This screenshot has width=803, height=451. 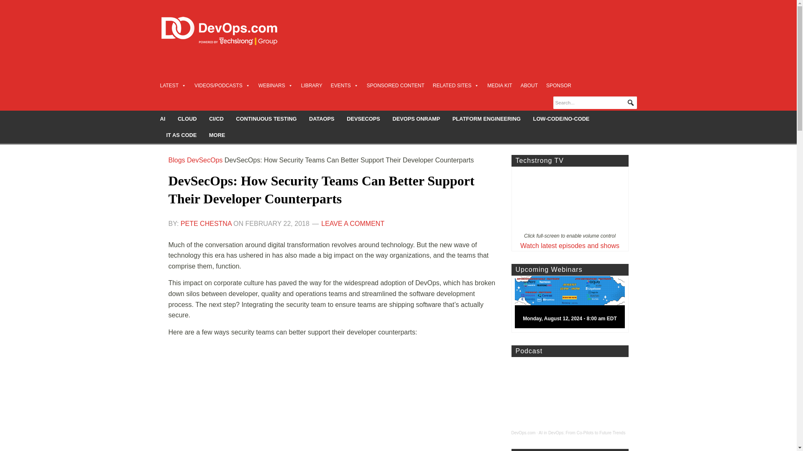 What do you see at coordinates (228, 31) in the screenshot?
I see `DEVOPS.COM` at bounding box center [228, 31].